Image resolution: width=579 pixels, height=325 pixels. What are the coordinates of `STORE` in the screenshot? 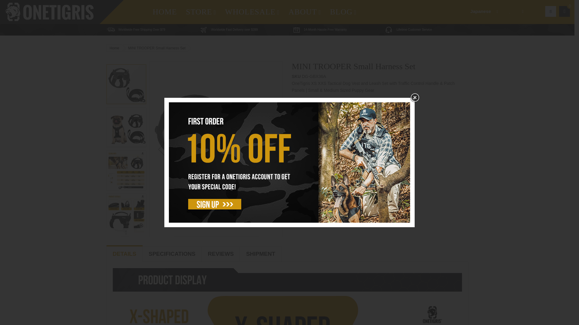 It's located at (201, 12).